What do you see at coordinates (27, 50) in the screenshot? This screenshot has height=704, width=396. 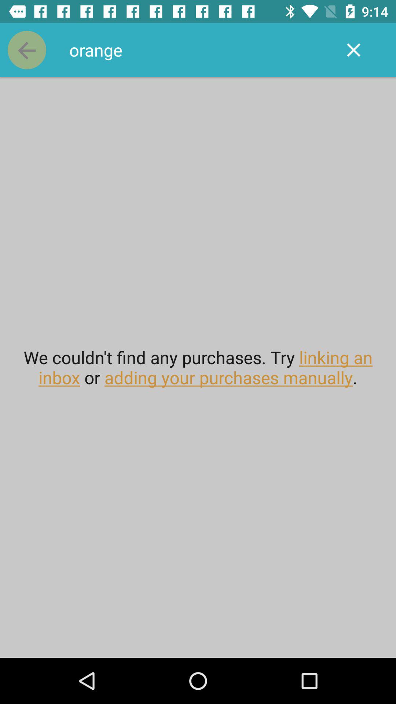 I see `launch the item above we couldn t` at bounding box center [27, 50].